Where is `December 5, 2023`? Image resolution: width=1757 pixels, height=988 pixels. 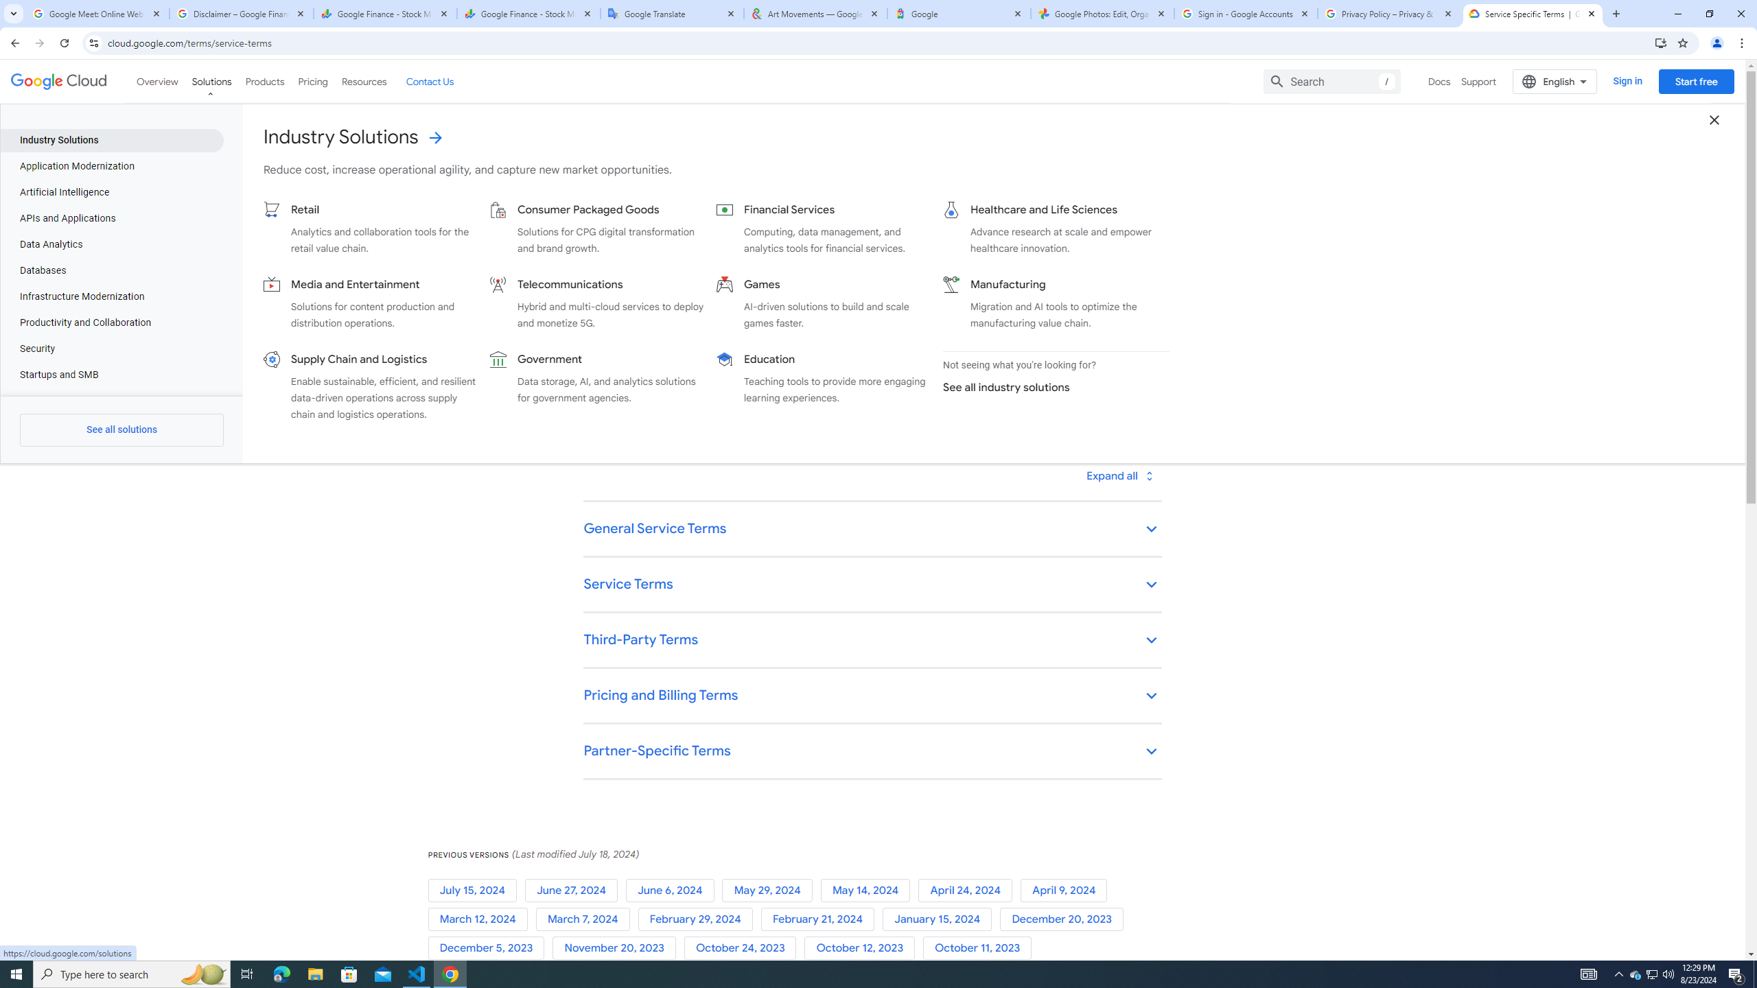
December 5, 2023 is located at coordinates (490, 948).